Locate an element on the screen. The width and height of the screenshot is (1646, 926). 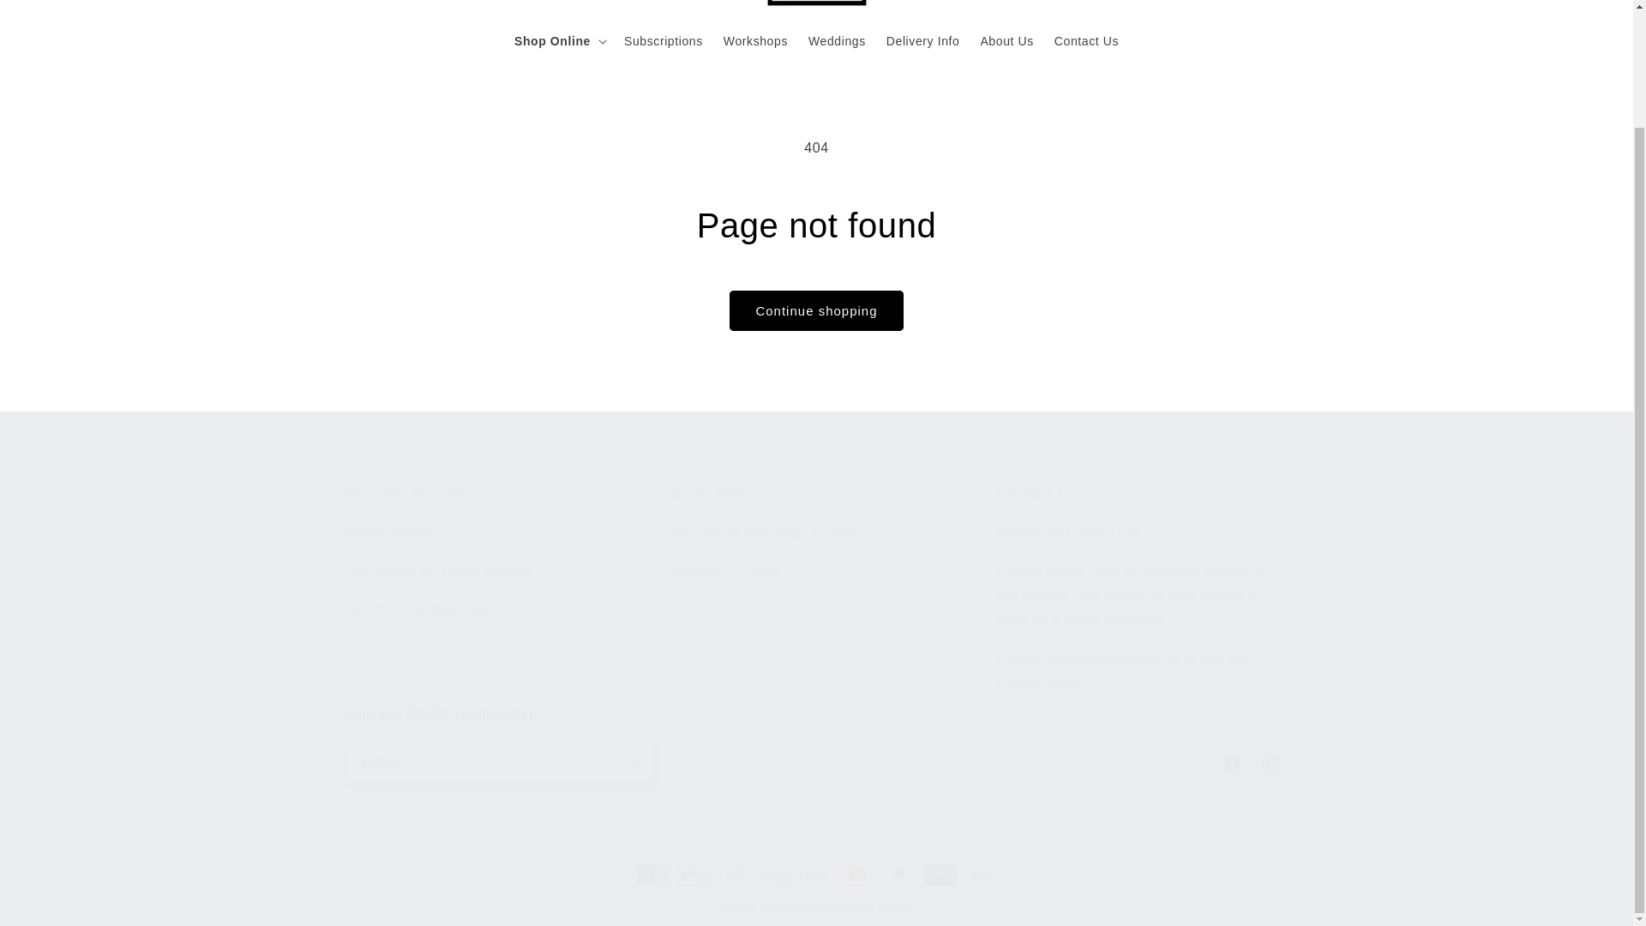
Weddings is located at coordinates (837, 39).